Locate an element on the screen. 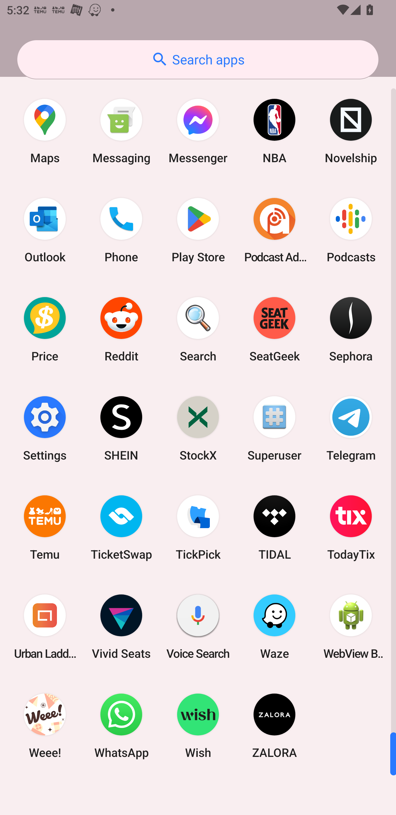 This screenshot has width=396, height=815. Waze is located at coordinates (274, 627).